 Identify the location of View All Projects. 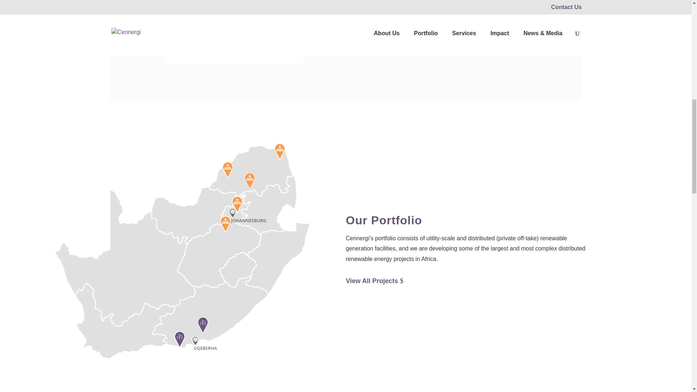
(378, 277).